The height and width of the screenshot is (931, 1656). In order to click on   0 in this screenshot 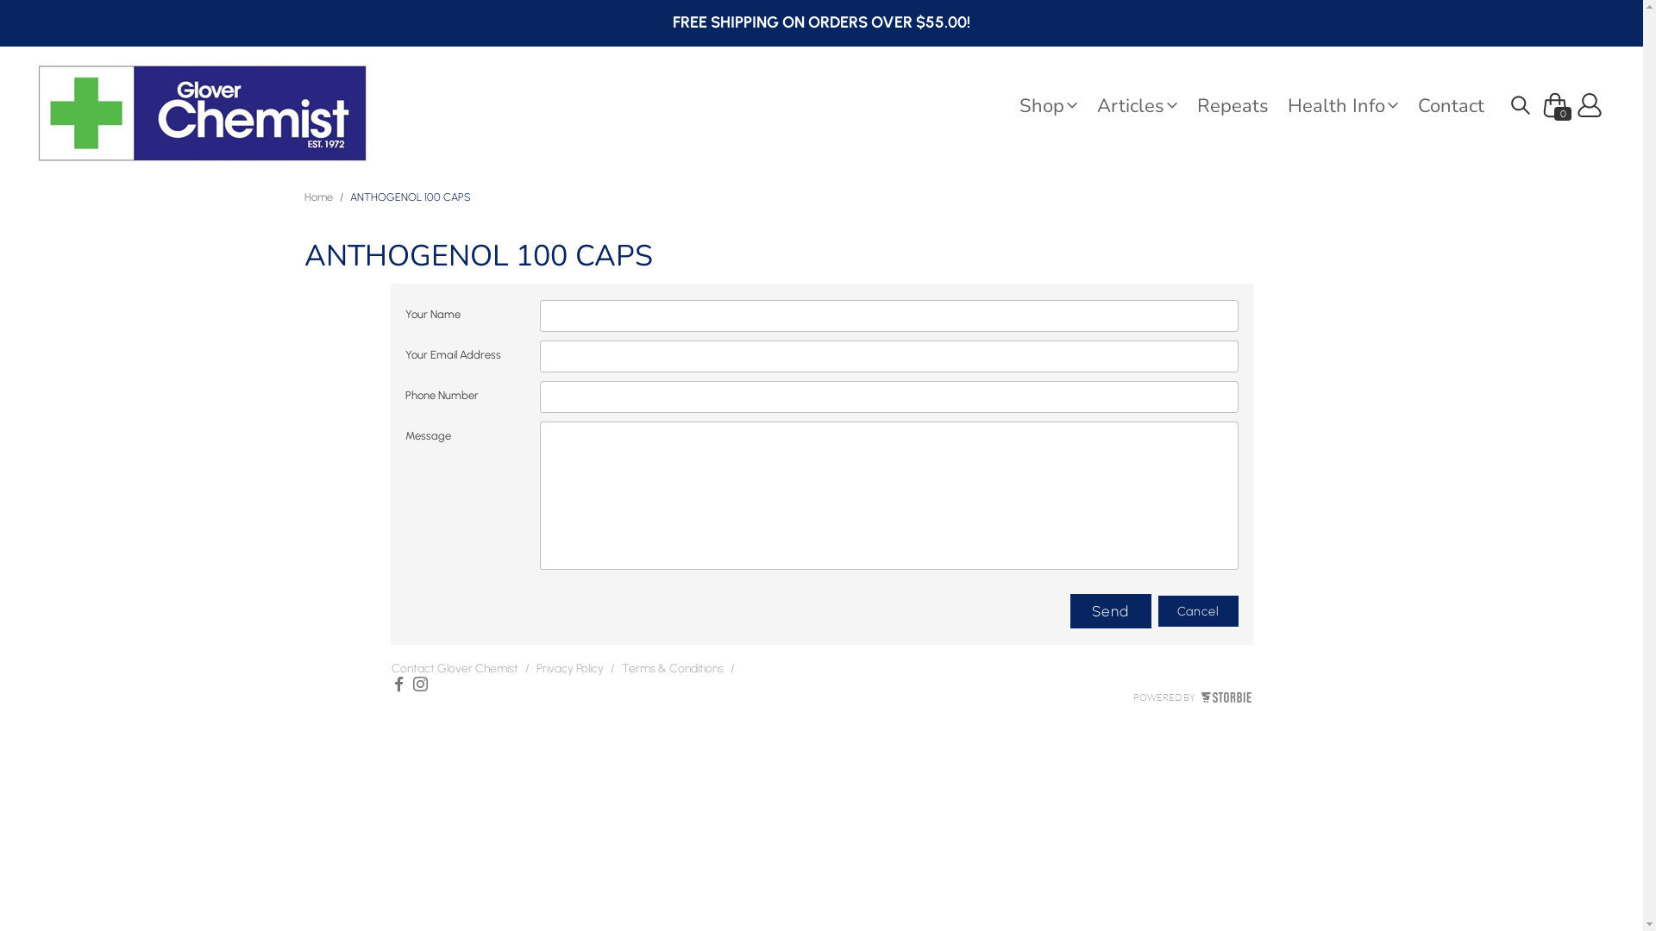, I will do `click(1555, 96)`.